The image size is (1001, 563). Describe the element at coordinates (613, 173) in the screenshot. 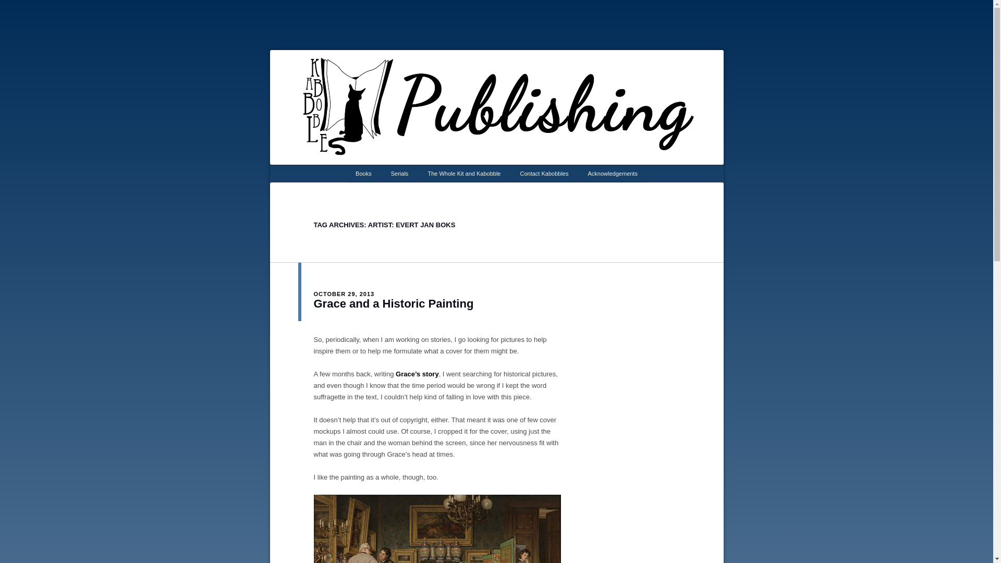

I see `Acknowledgements` at that location.